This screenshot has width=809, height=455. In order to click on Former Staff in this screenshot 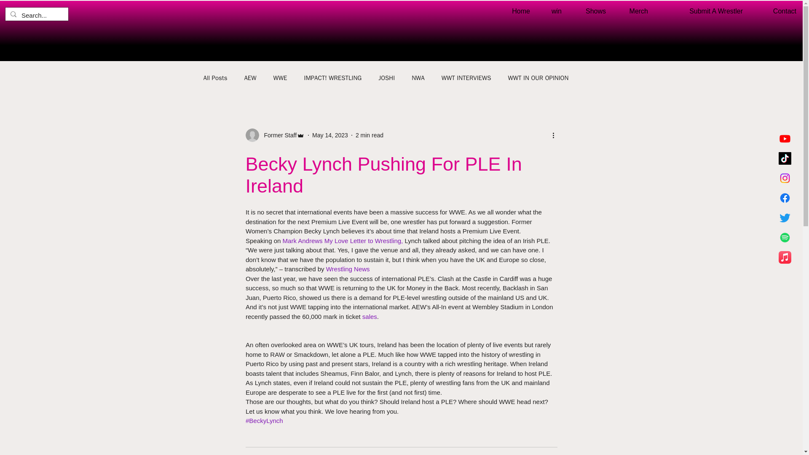, I will do `click(275, 135)`.